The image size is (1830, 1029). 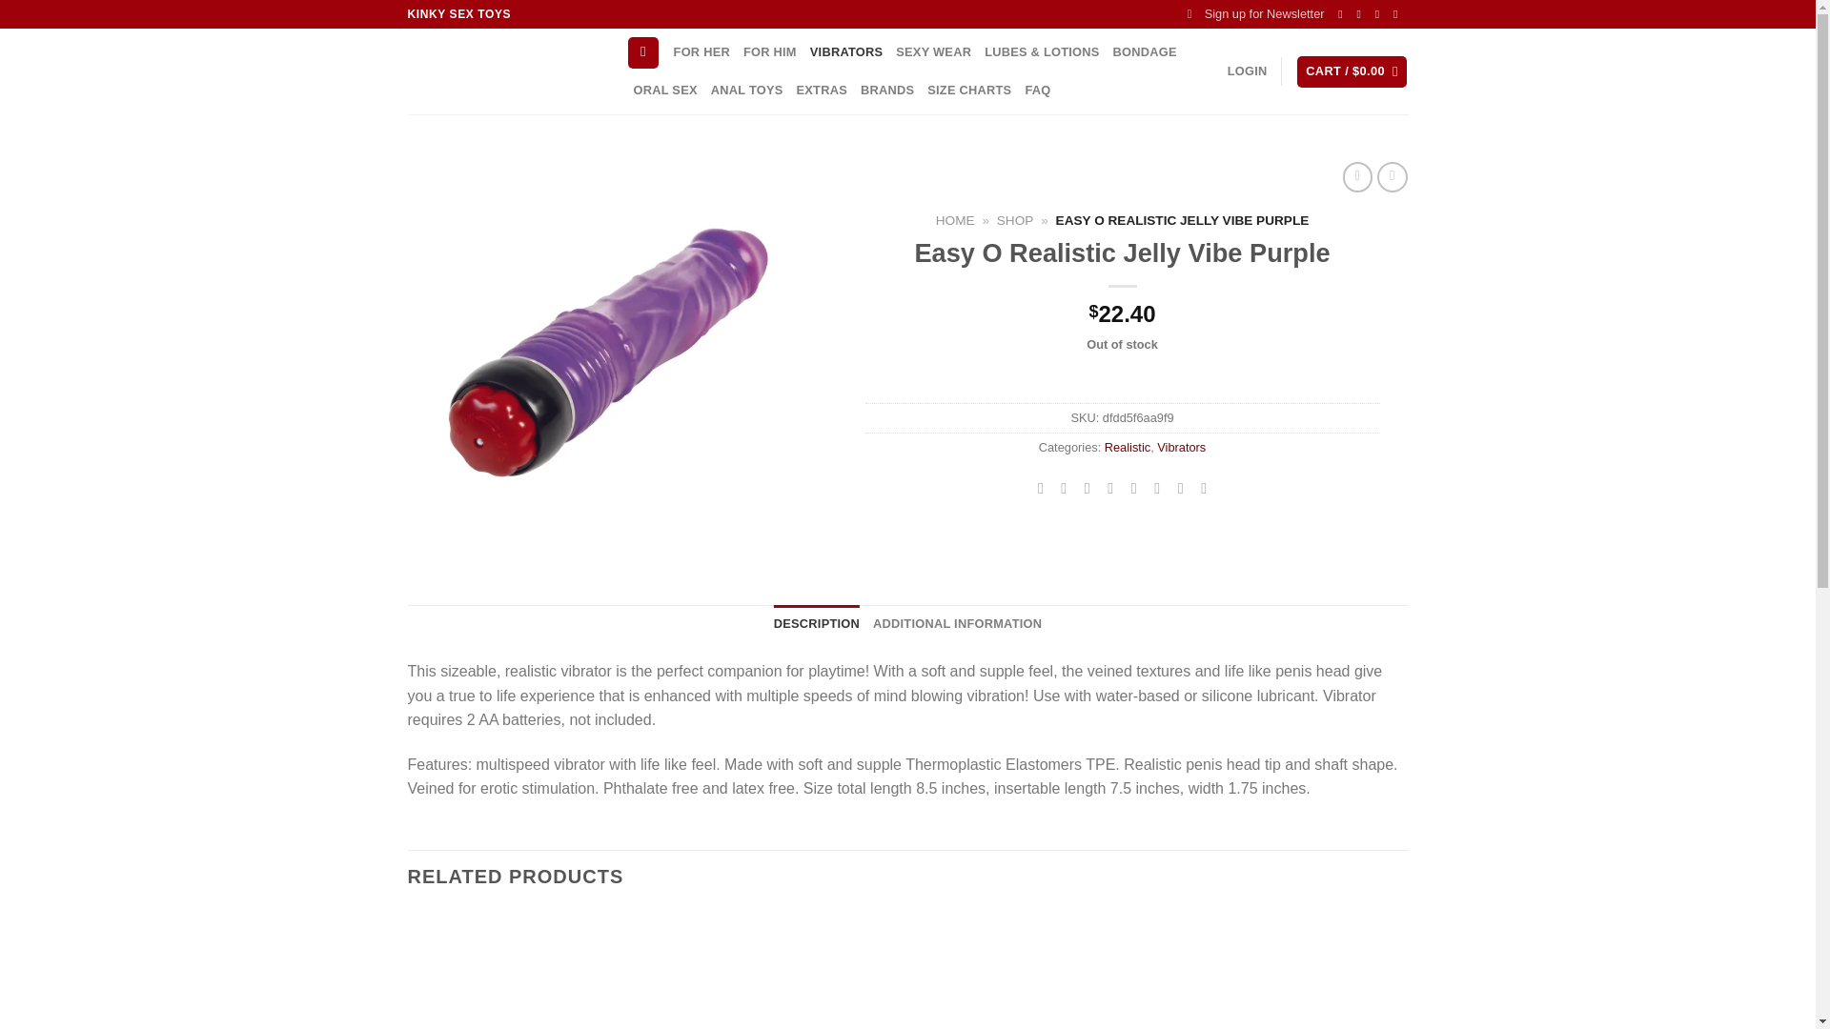 I want to click on Login, so click(x=1248, y=71).